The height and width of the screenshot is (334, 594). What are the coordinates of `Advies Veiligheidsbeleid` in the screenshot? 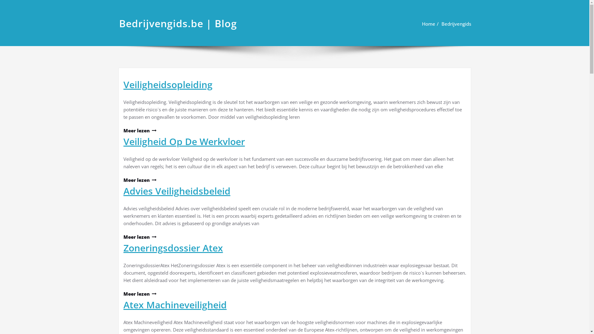 It's located at (177, 191).